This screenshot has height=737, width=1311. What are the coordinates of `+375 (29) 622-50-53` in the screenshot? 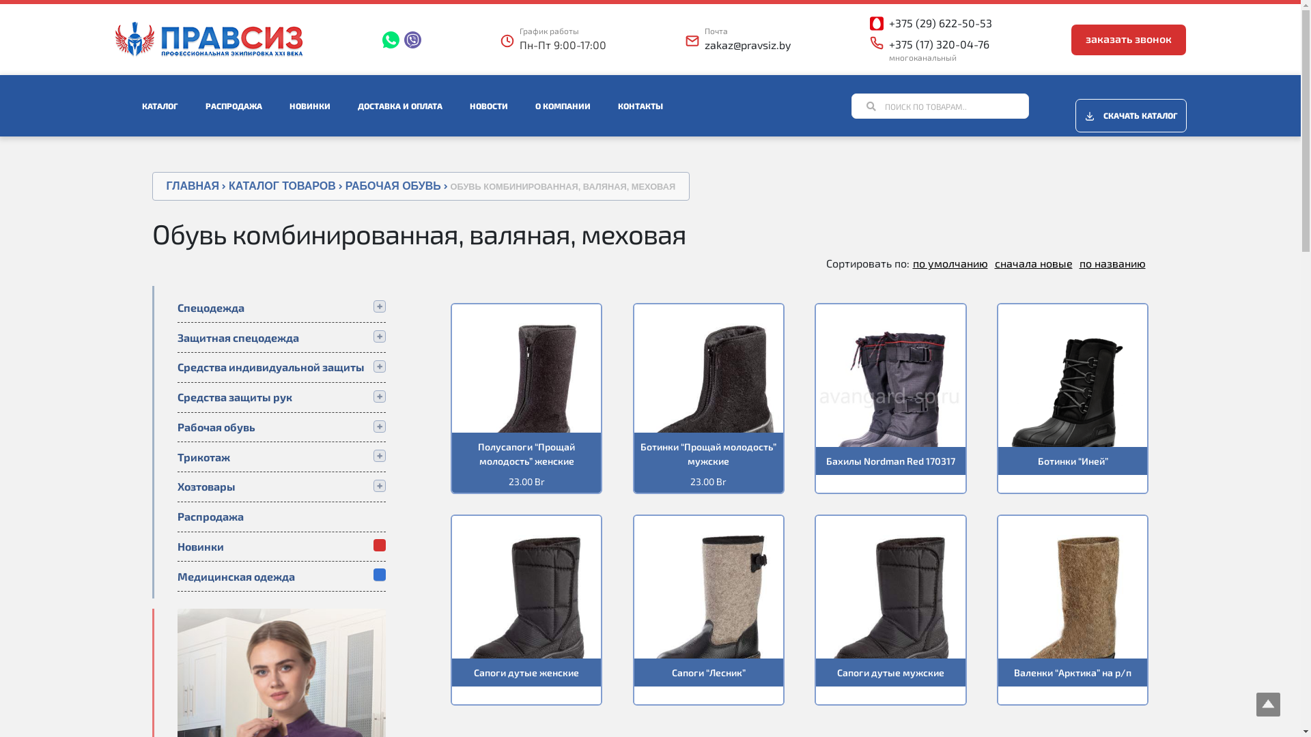 It's located at (941, 23).